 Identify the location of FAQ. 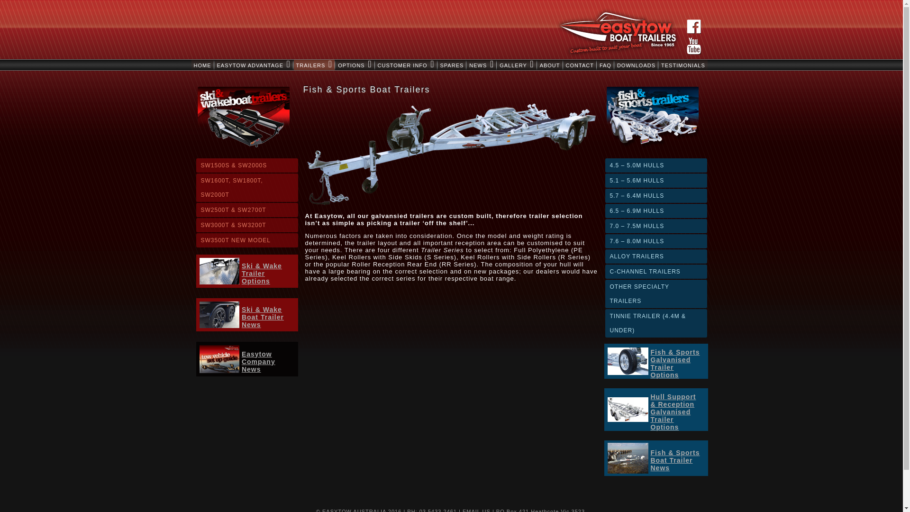
(606, 65).